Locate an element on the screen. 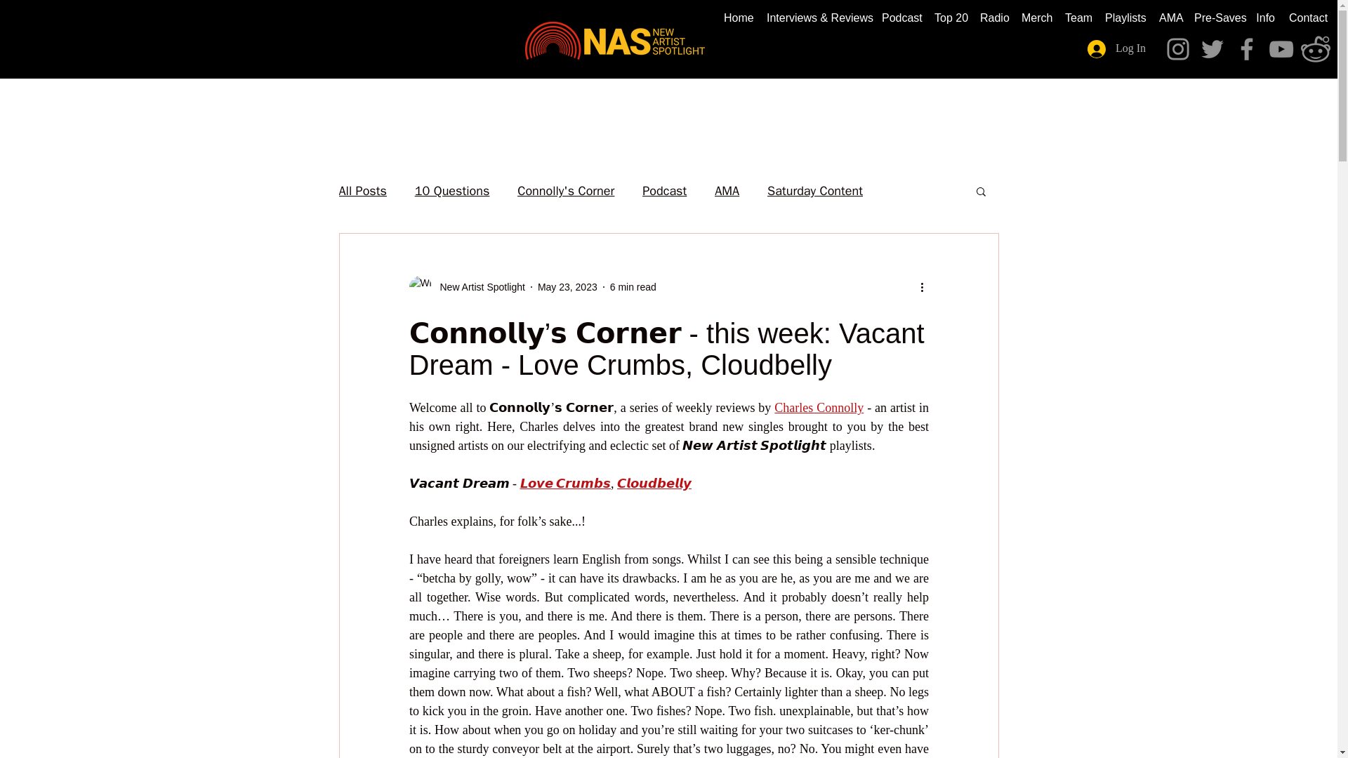  Saturday Content is located at coordinates (814, 191).